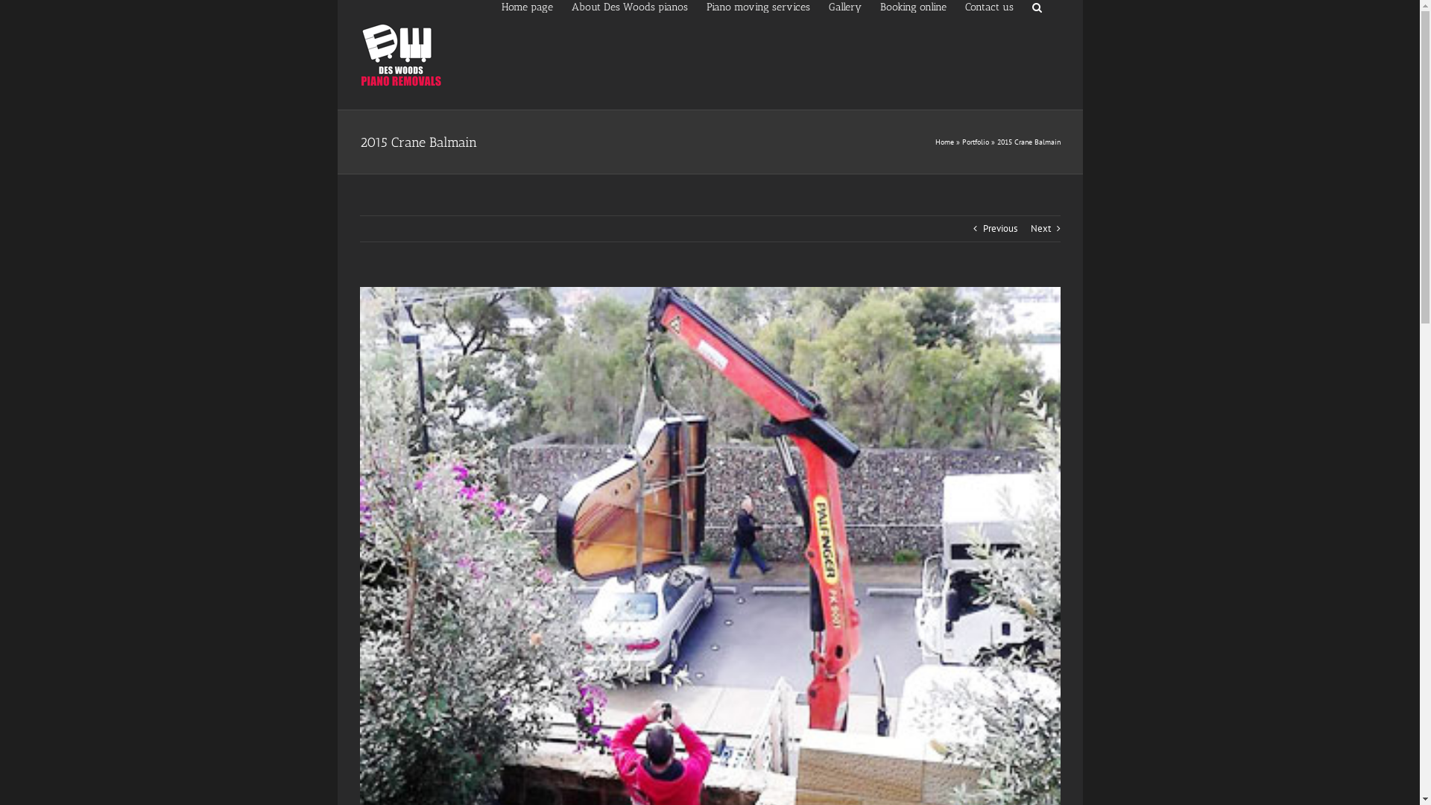 This screenshot has width=1431, height=805. What do you see at coordinates (526, 6) in the screenshot?
I see `Home page` at bounding box center [526, 6].